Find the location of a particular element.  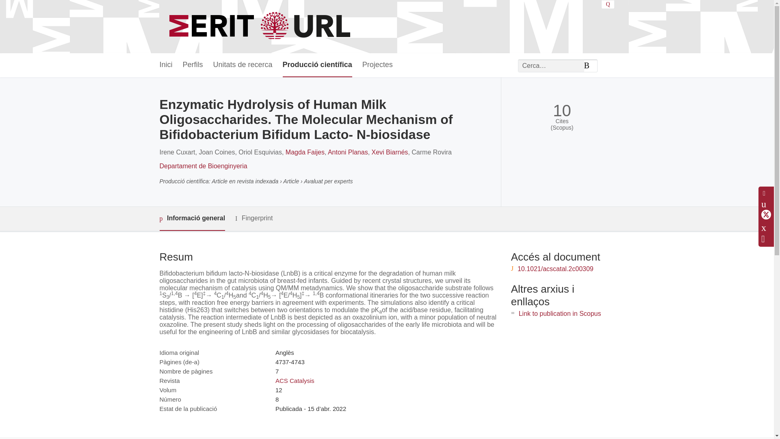

ACS Catalysis is located at coordinates (295, 380).